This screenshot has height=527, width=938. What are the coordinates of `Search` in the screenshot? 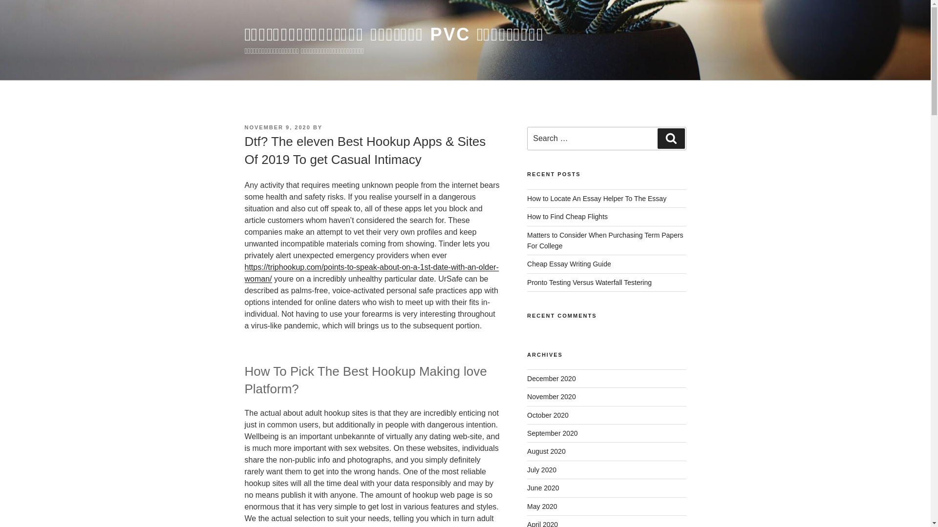 It's located at (671, 139).